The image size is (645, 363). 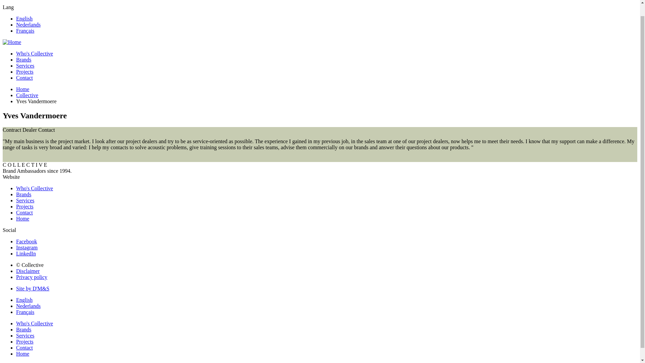 What do you see at coordinates (24, 348) in the screenshot?
I see `Contact` at bounding box center [24, 348].